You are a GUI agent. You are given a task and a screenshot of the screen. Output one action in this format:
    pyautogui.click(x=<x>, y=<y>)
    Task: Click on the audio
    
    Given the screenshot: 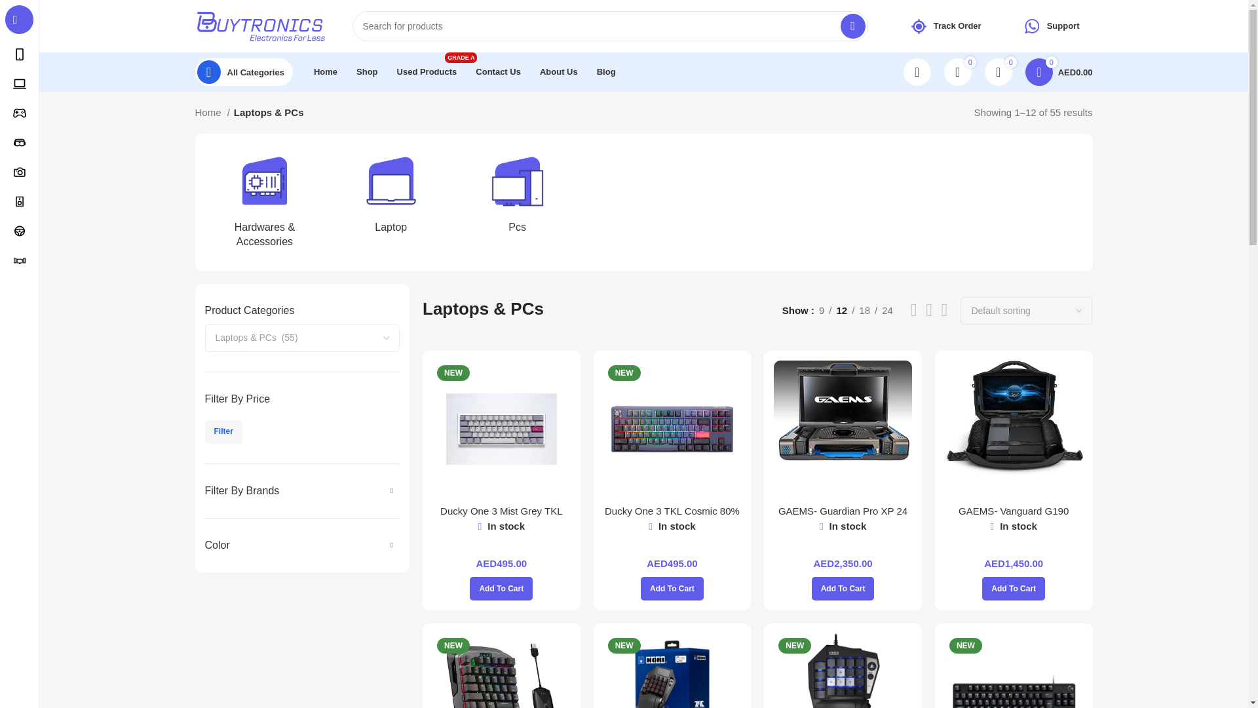 What is the action you would take?
    pyautogui.click(x=20, y=202)
    